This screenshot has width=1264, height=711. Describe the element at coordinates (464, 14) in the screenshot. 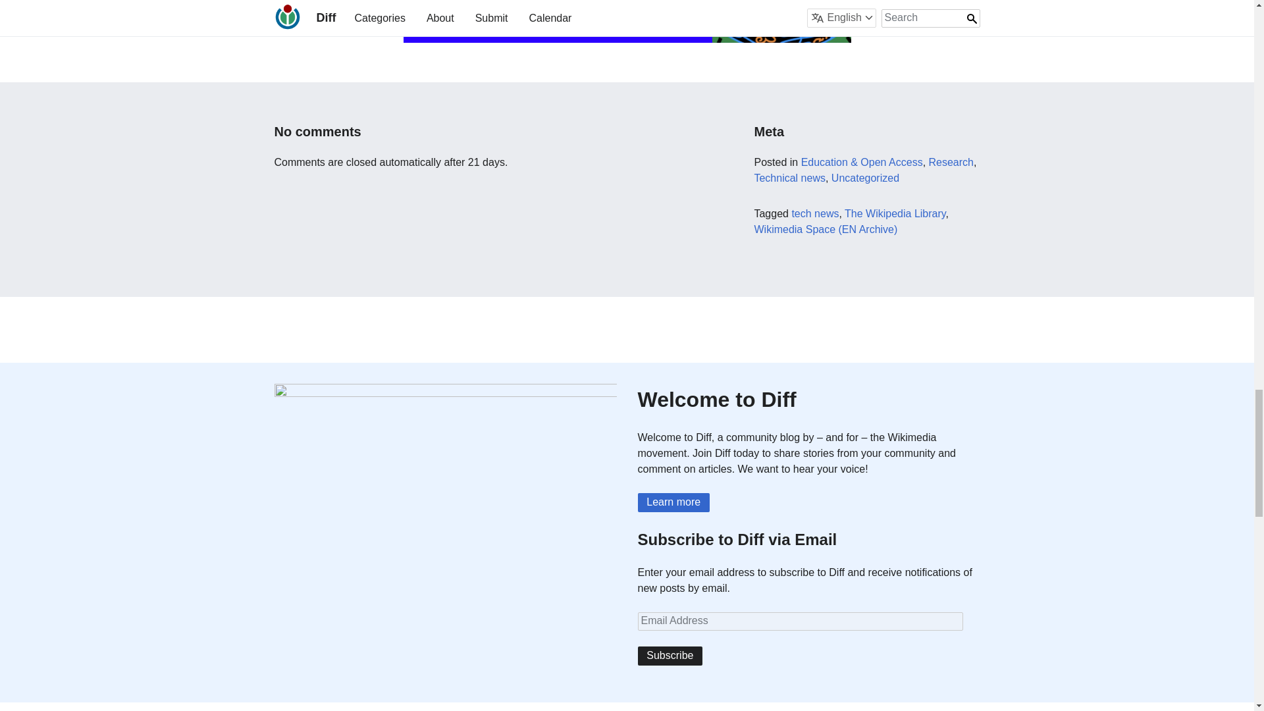

I see `Start translation` at that location.